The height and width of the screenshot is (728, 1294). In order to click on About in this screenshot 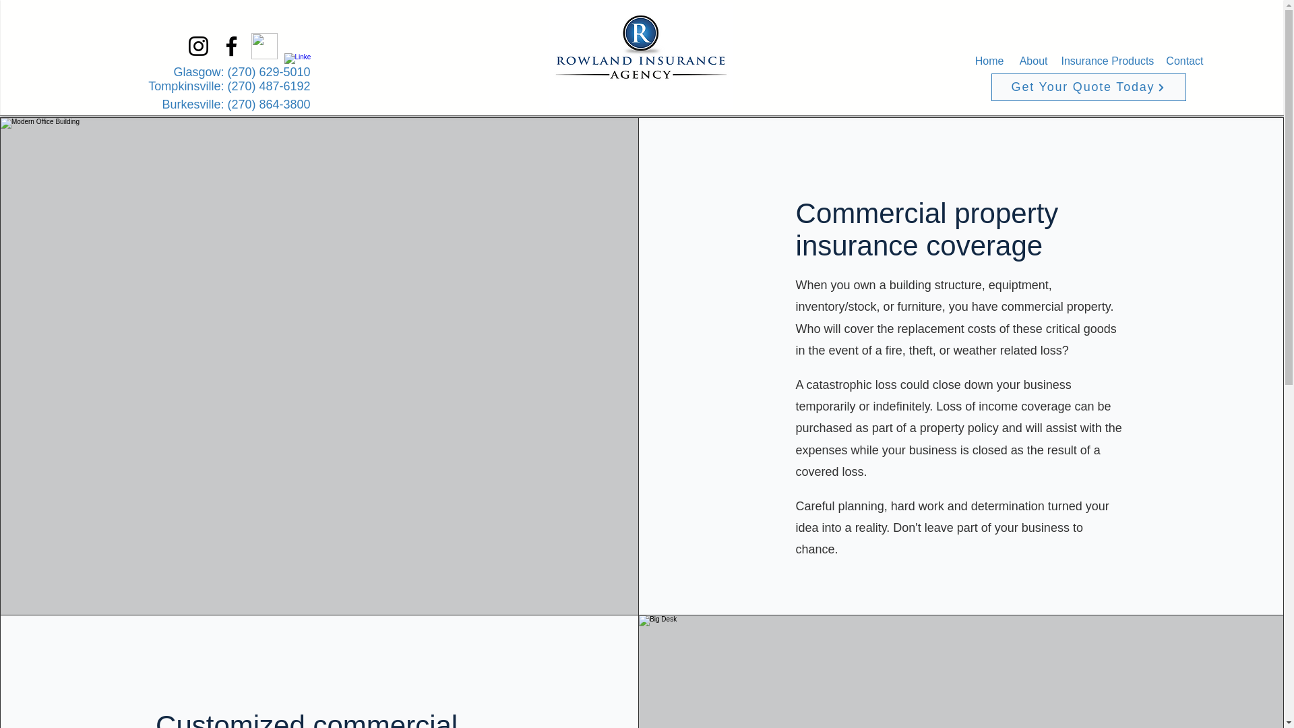, I will do `click(1033, 61)`.